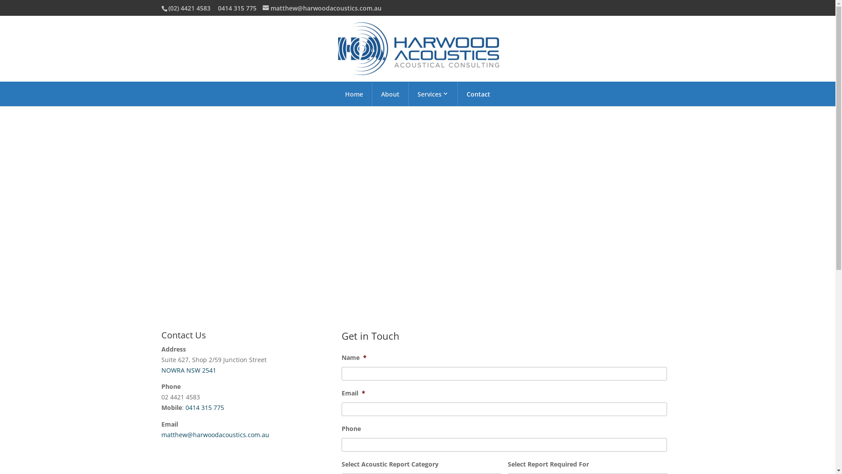  What do you see at coordinates (354, 94) in the screenshot?
I see `Home` at bounding box center [354, 94].